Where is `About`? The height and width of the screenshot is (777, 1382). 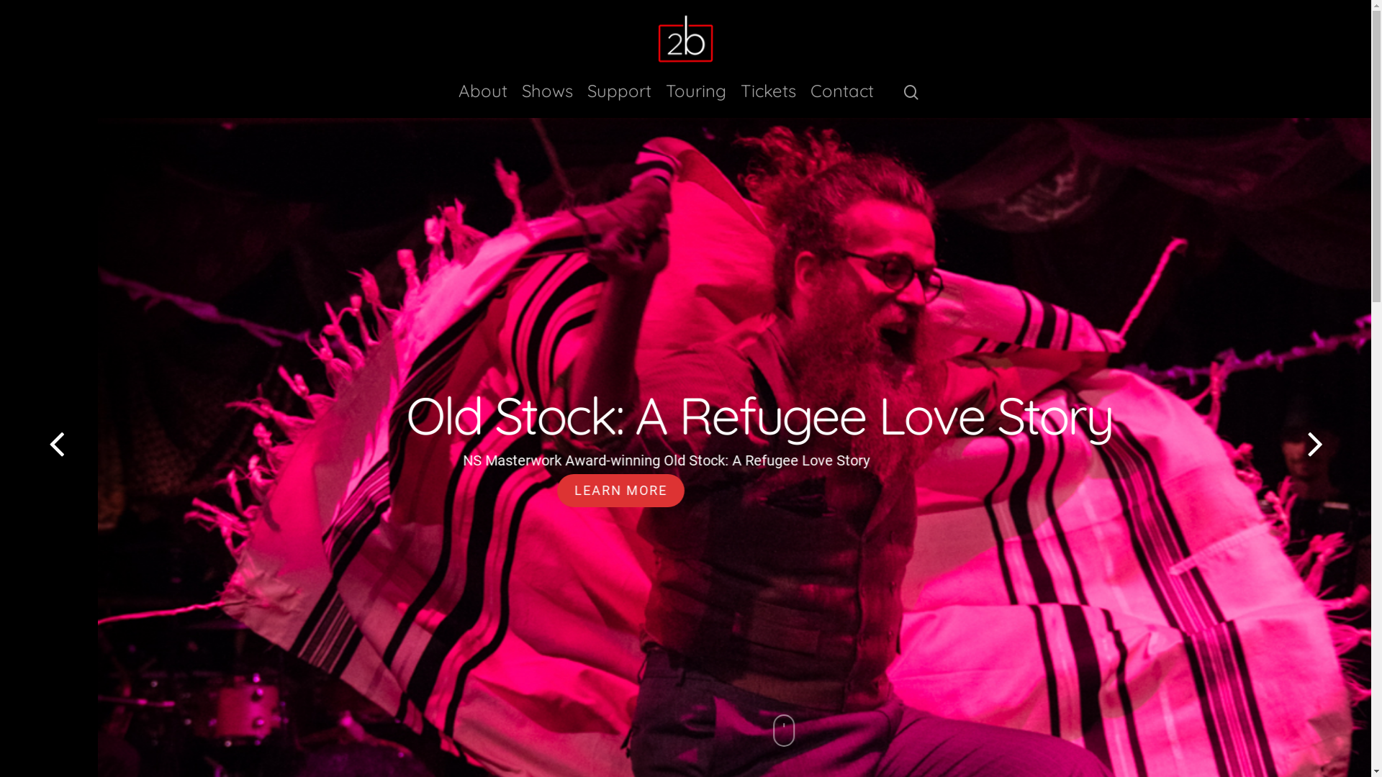 About is located at coordinates (483, 99).